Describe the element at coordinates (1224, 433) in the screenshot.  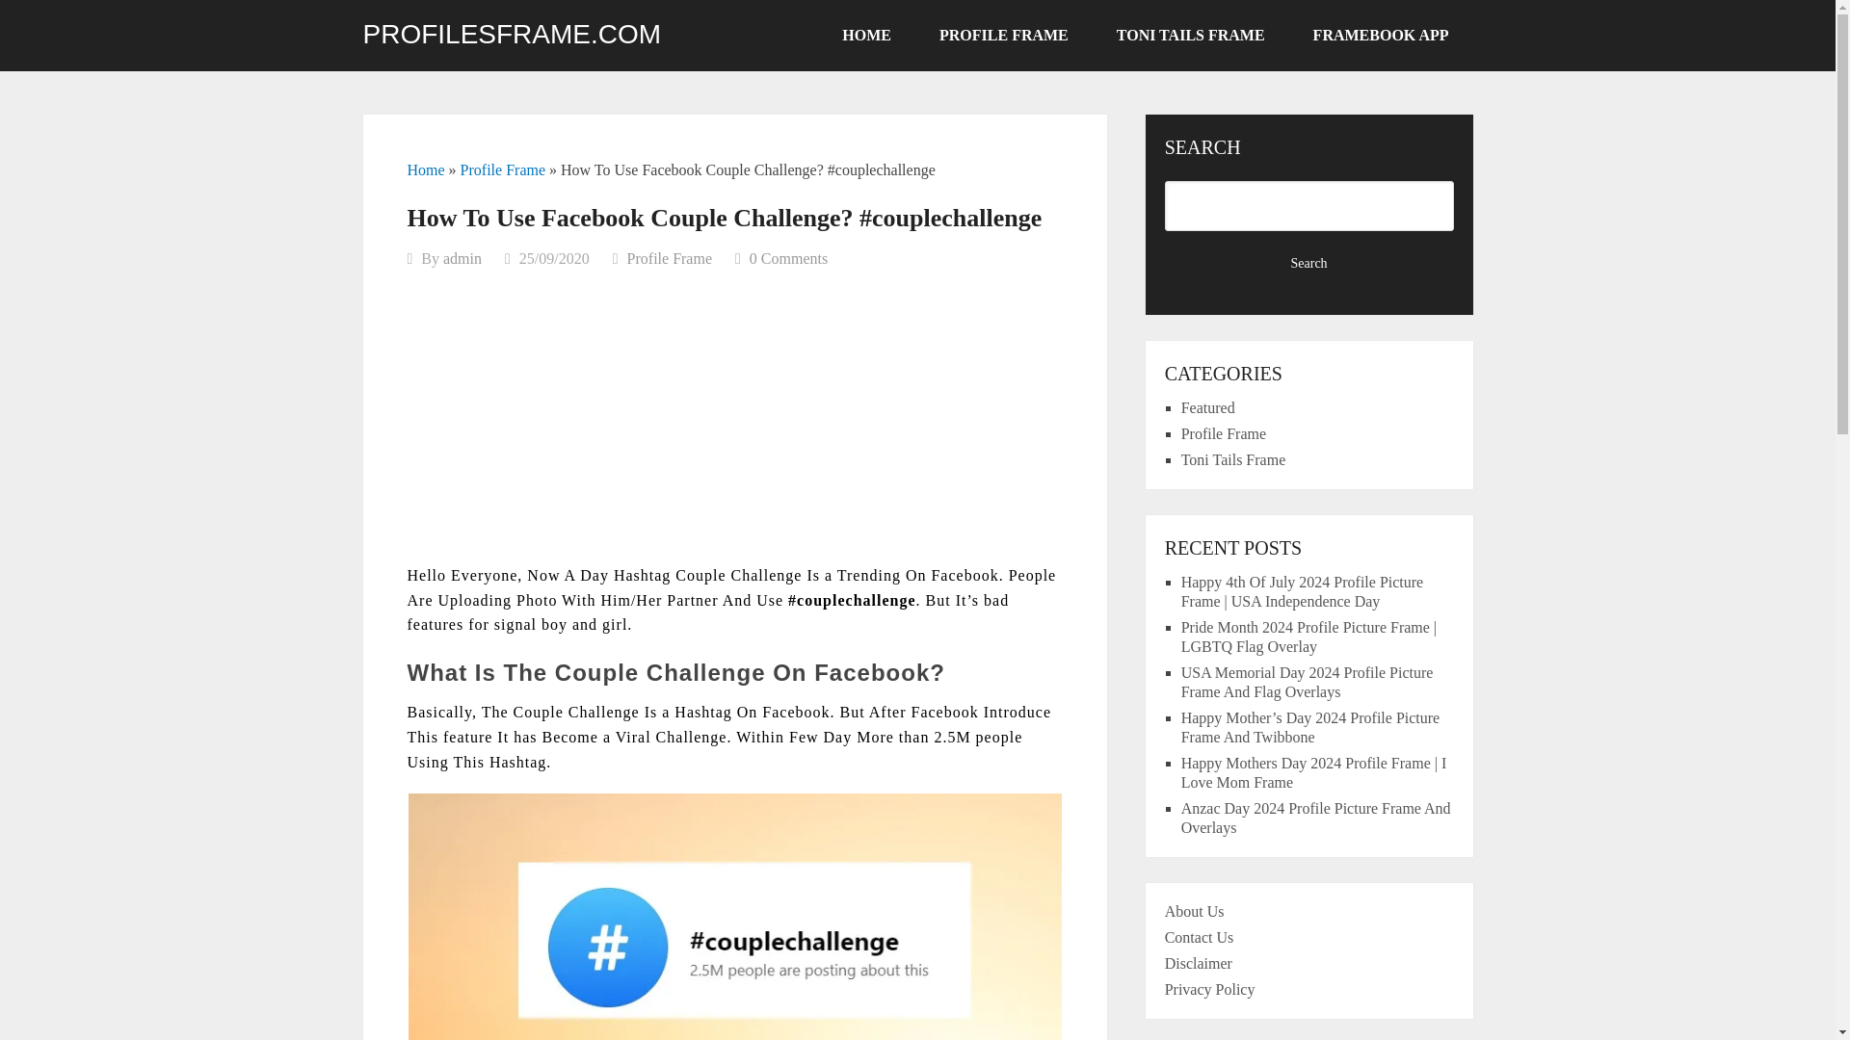
I see `Profile Frame` at that location.